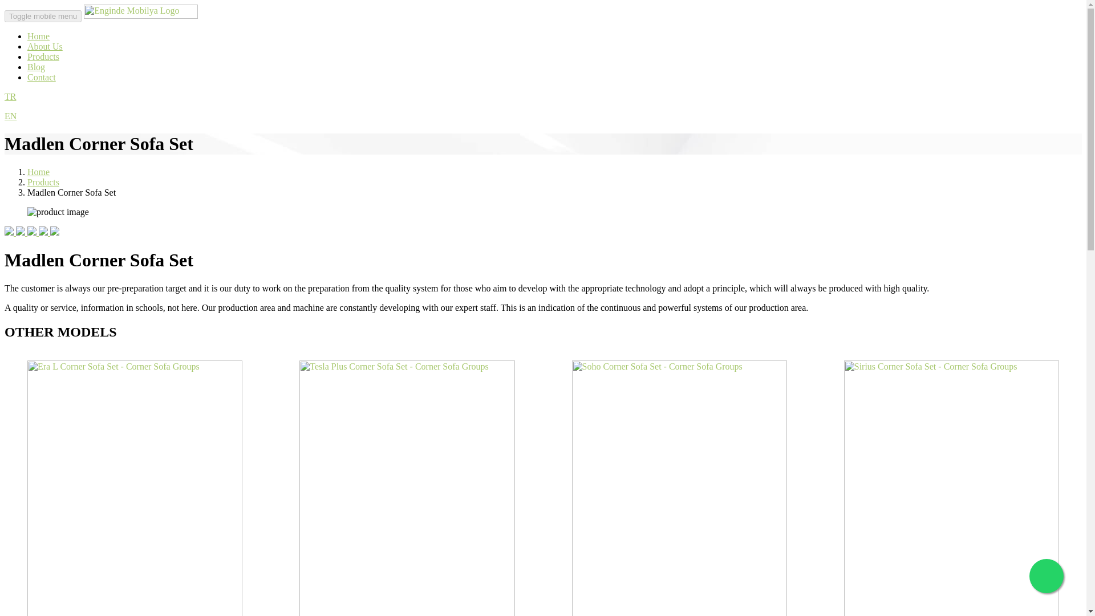  I want to click on About Us, so click(44, 46).